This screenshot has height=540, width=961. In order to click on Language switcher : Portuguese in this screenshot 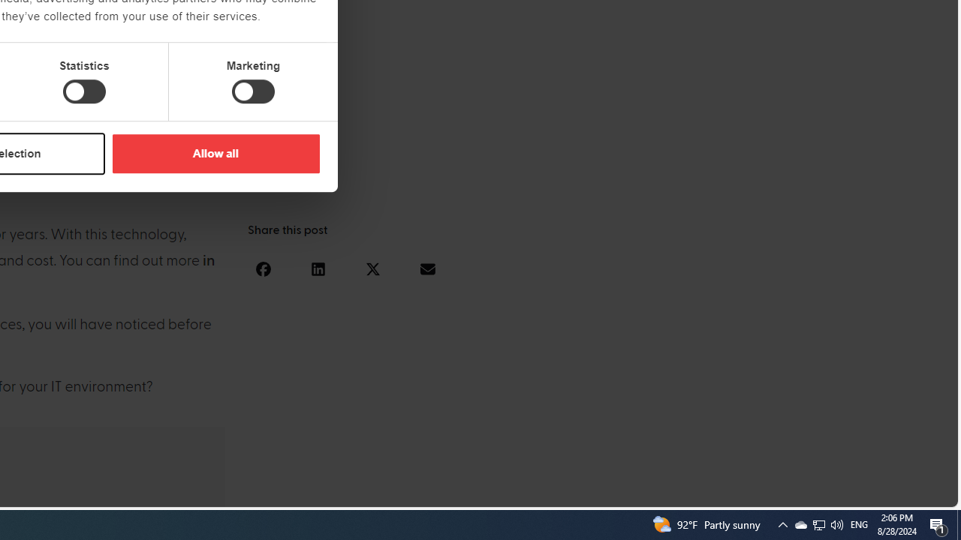, I will do `click(890, 493)`.